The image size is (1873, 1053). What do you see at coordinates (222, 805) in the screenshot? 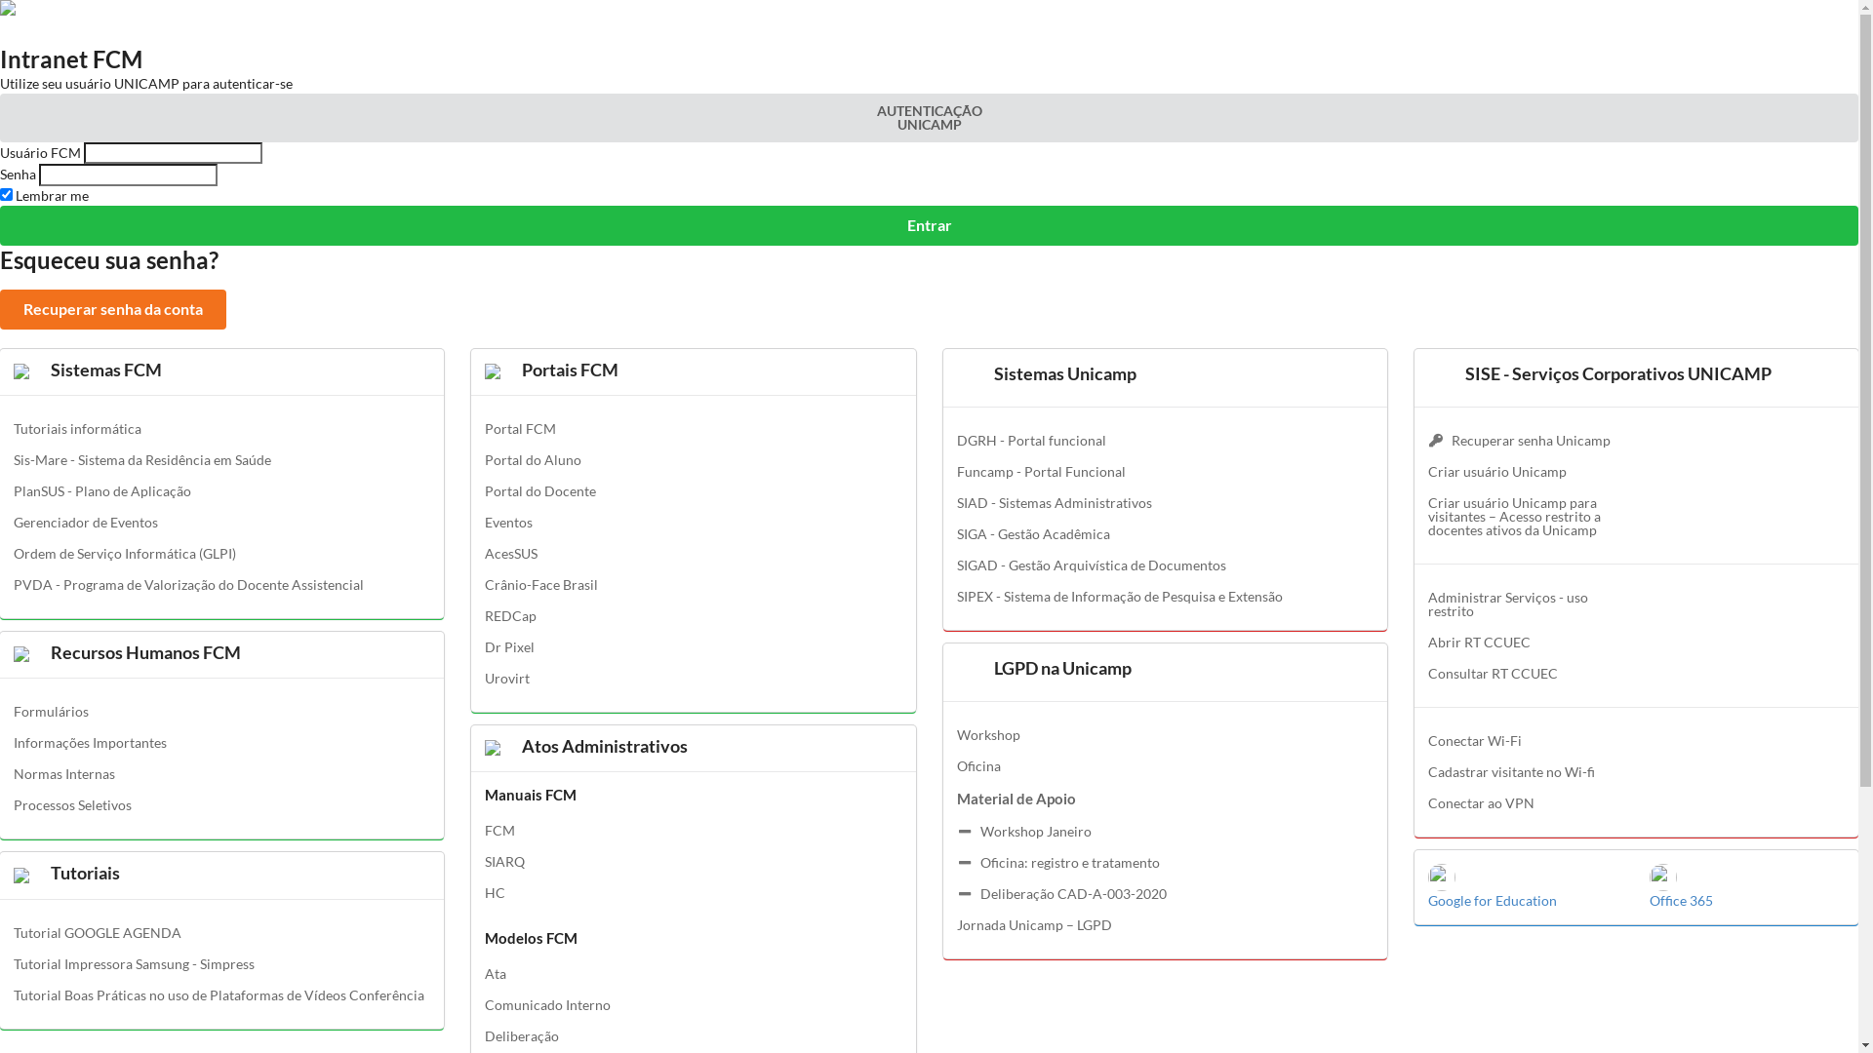
I see `Processos Seletivos` at bounding box center [222, 805].